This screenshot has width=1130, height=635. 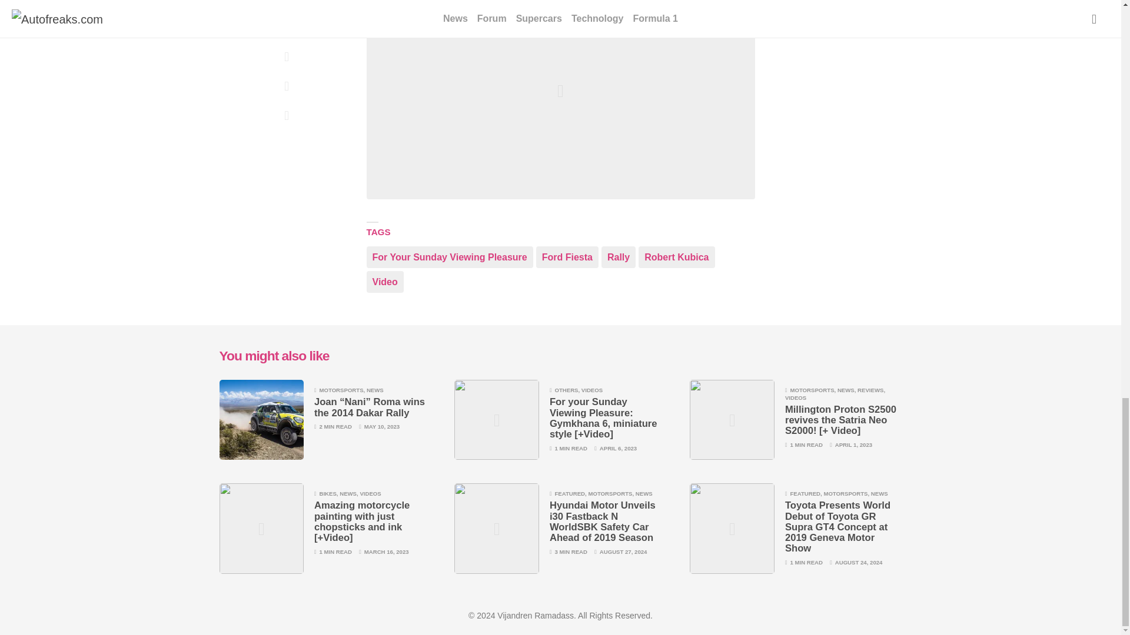 I want to click on Rally, so click(x=618, y=257).